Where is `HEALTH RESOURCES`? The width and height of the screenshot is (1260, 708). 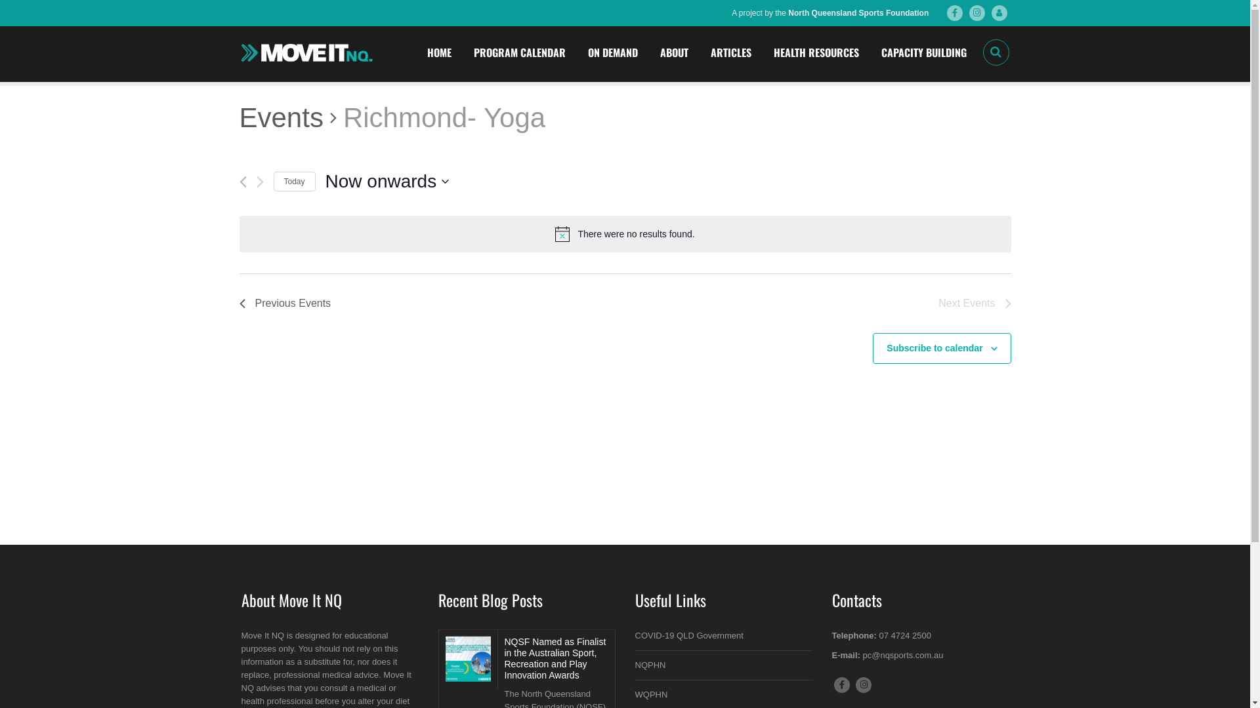 HEALTH RESOURCES is located at coordinates (816, 52).